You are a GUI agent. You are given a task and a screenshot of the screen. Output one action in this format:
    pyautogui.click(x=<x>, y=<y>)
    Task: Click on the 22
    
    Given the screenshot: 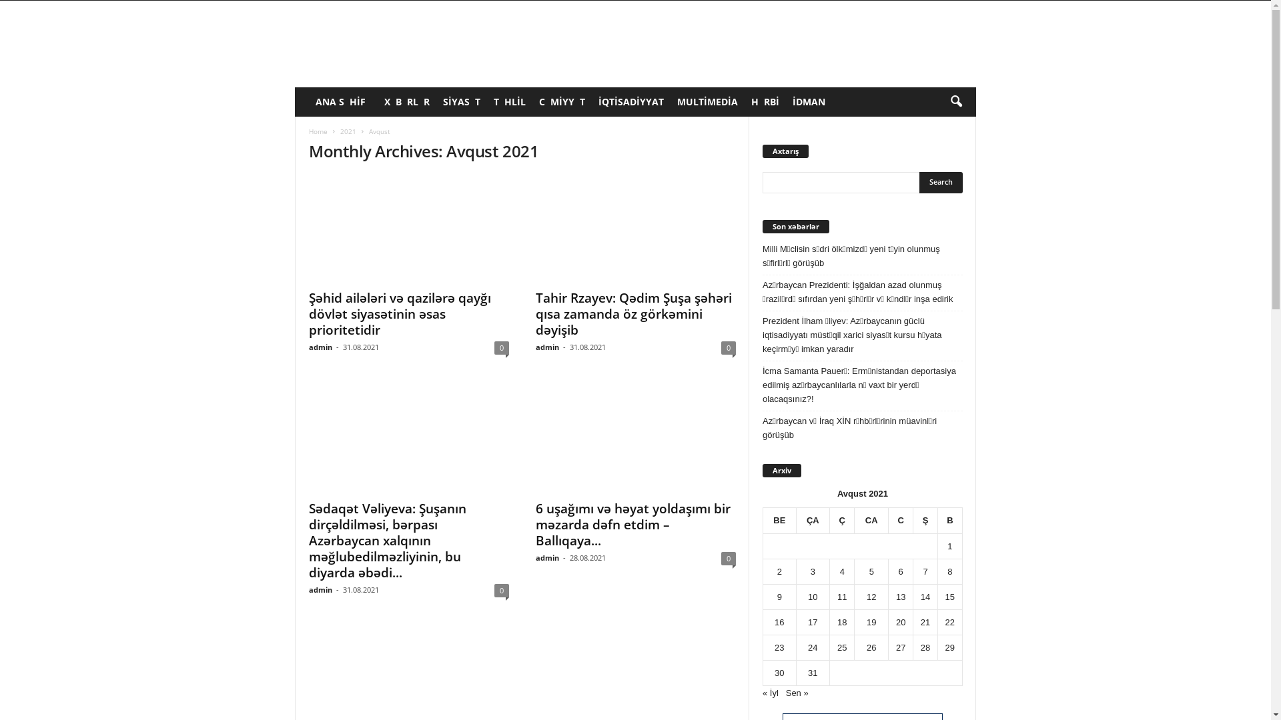 What is the action you would take?
    pyautogui.click(x=950, y=623)
    